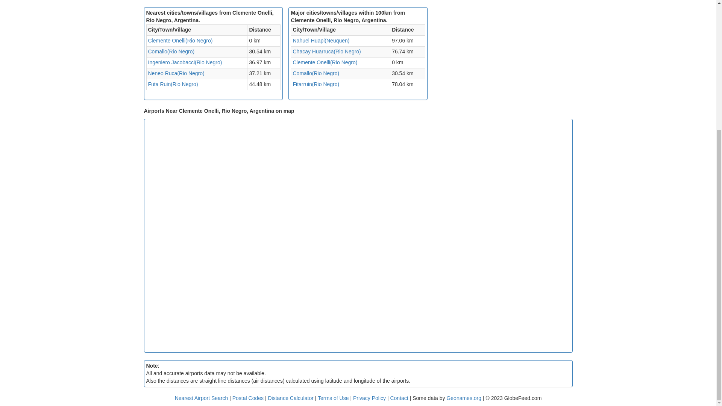 The width and height of the screenshot is (722, 406). Describe the element at coordinates (201, 398) in the screenshot. I see `Nearest Airport Search` at that location.